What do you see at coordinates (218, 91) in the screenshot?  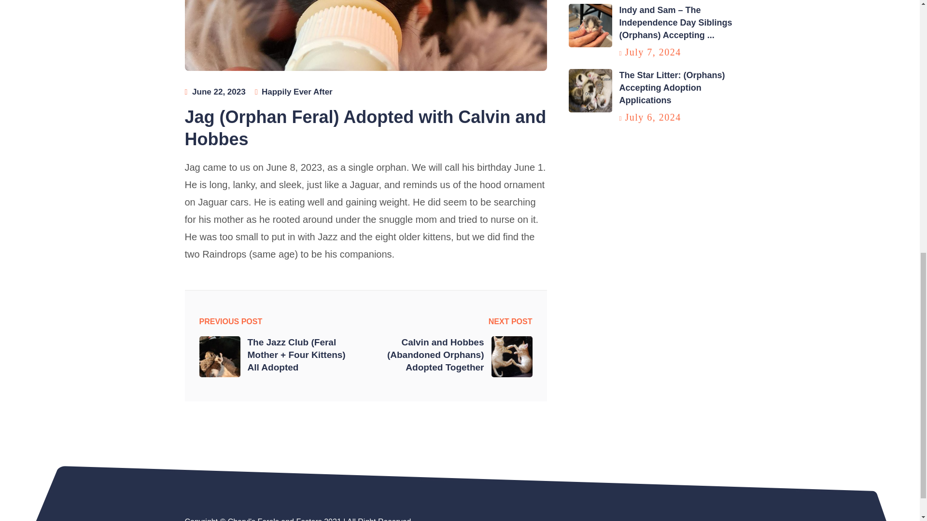 I see `June 22, 2023` at bounding box center [218, 91].